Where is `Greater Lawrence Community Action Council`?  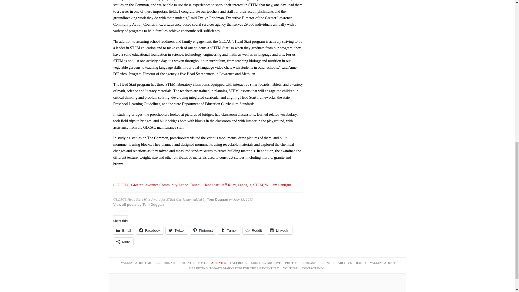 Greater Lawrence Community Action Council is located at coordinates (167, 185).